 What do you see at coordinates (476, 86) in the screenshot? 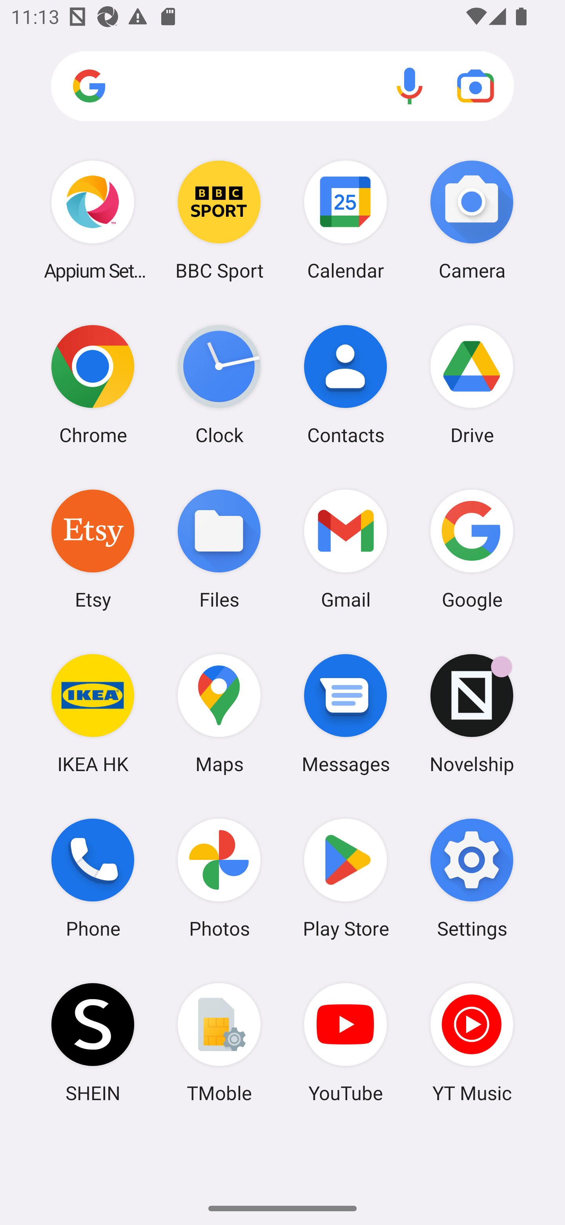
I see `Google Lens` at bounding box center [476, 86].